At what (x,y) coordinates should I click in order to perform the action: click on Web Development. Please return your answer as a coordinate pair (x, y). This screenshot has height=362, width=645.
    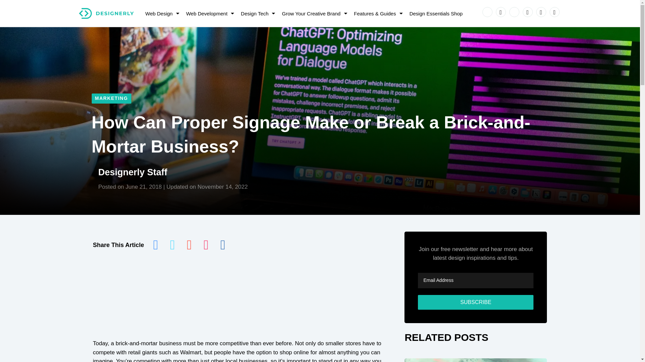
    Looking at the image, I should click on (208, 13).